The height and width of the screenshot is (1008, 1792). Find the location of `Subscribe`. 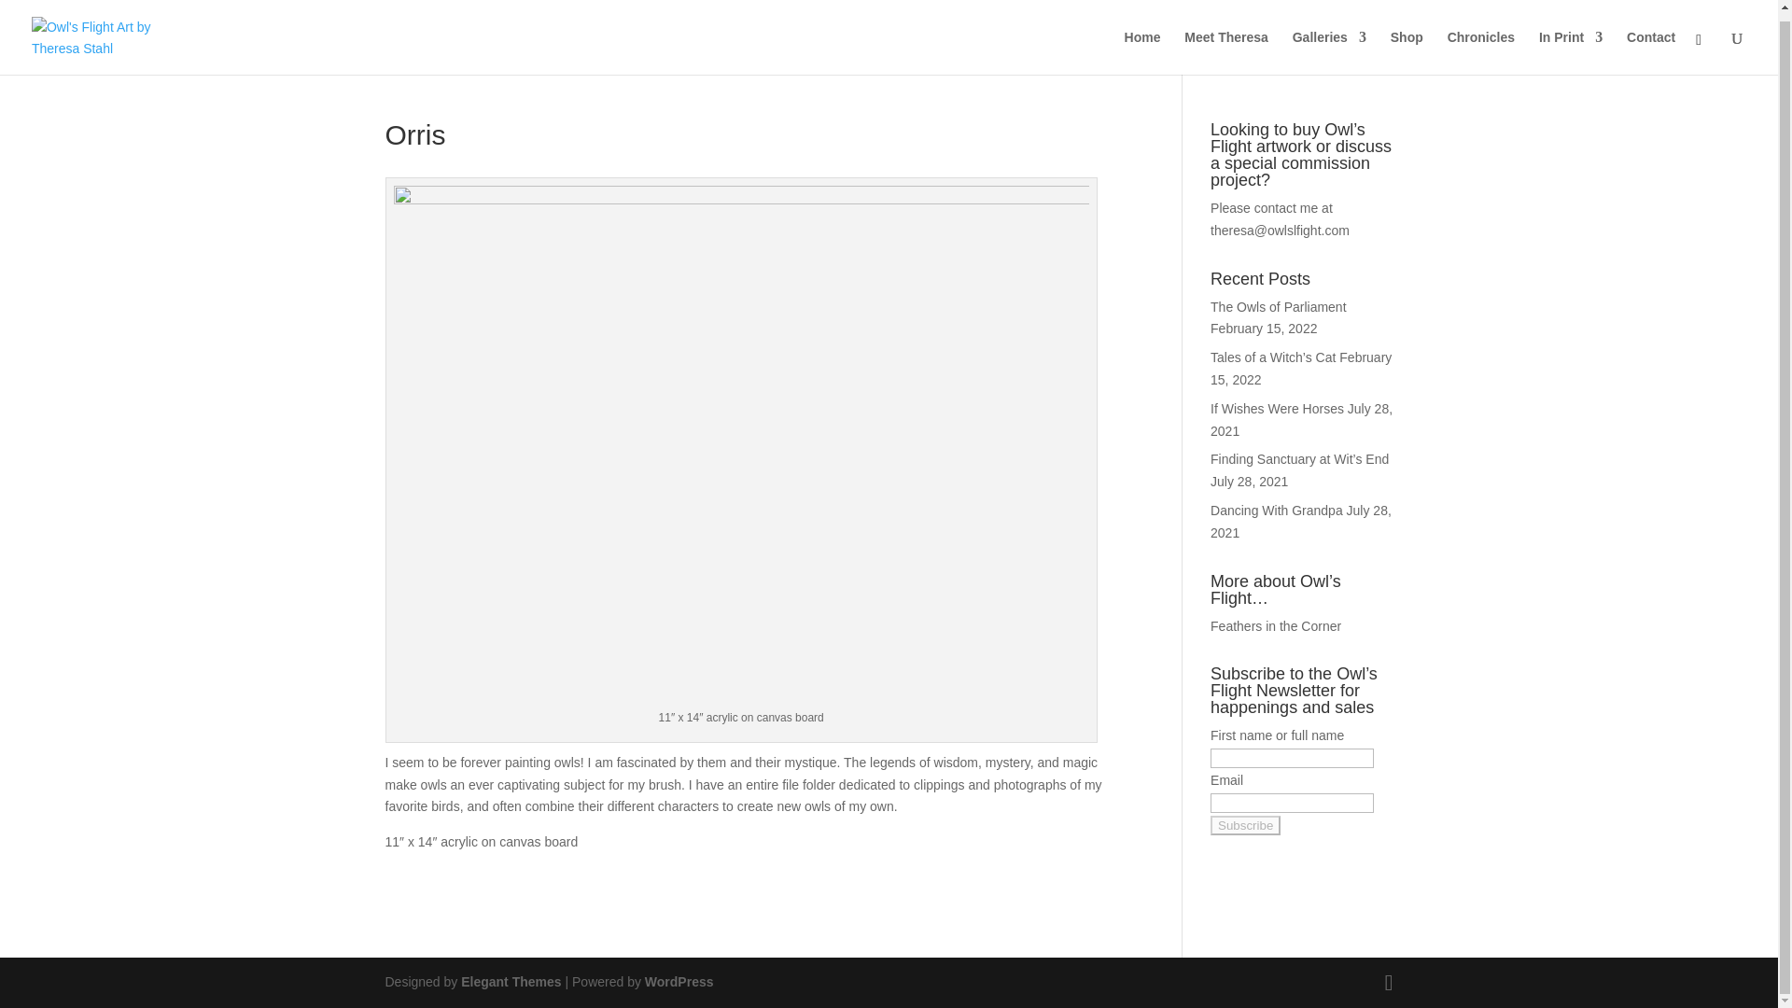

Subscribe is located at coordinates (1245, 825).